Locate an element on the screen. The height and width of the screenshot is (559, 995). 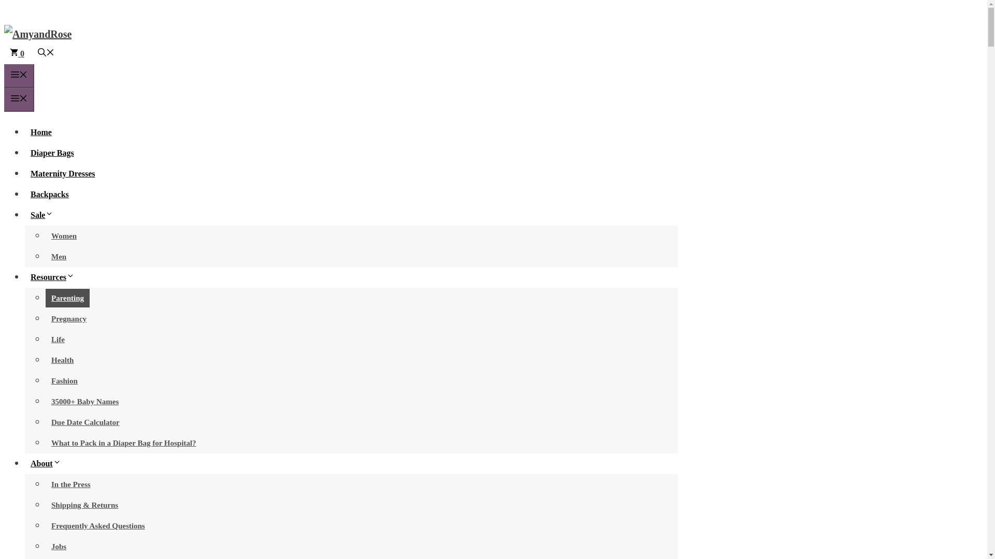
Men is located at coordinates (59, 257).